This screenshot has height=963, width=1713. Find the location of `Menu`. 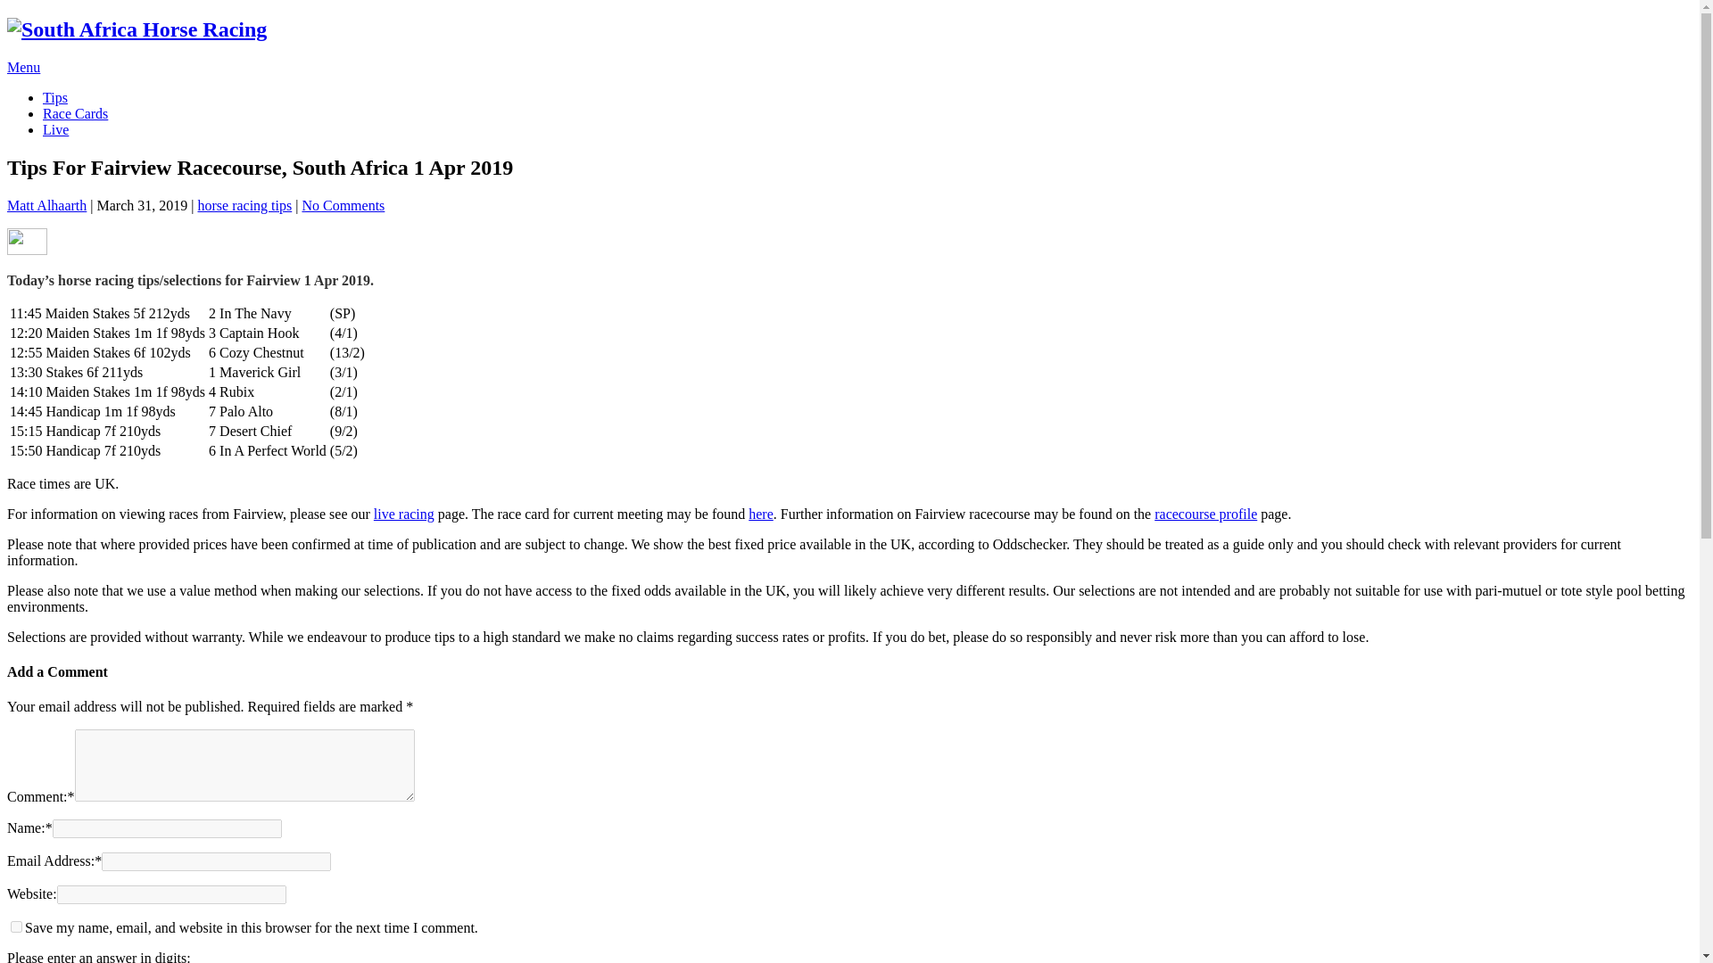

Menu is located at coordinates (23, 67).